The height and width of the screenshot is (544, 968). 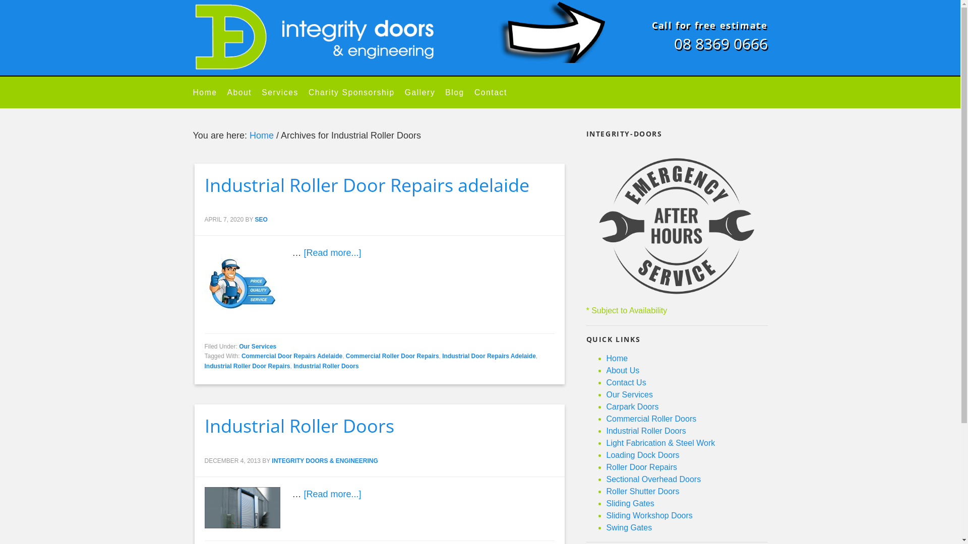 What do you see at coordinates (460, 93) in the screenshot?
I see `Blog` at bounding box center [460, 93].